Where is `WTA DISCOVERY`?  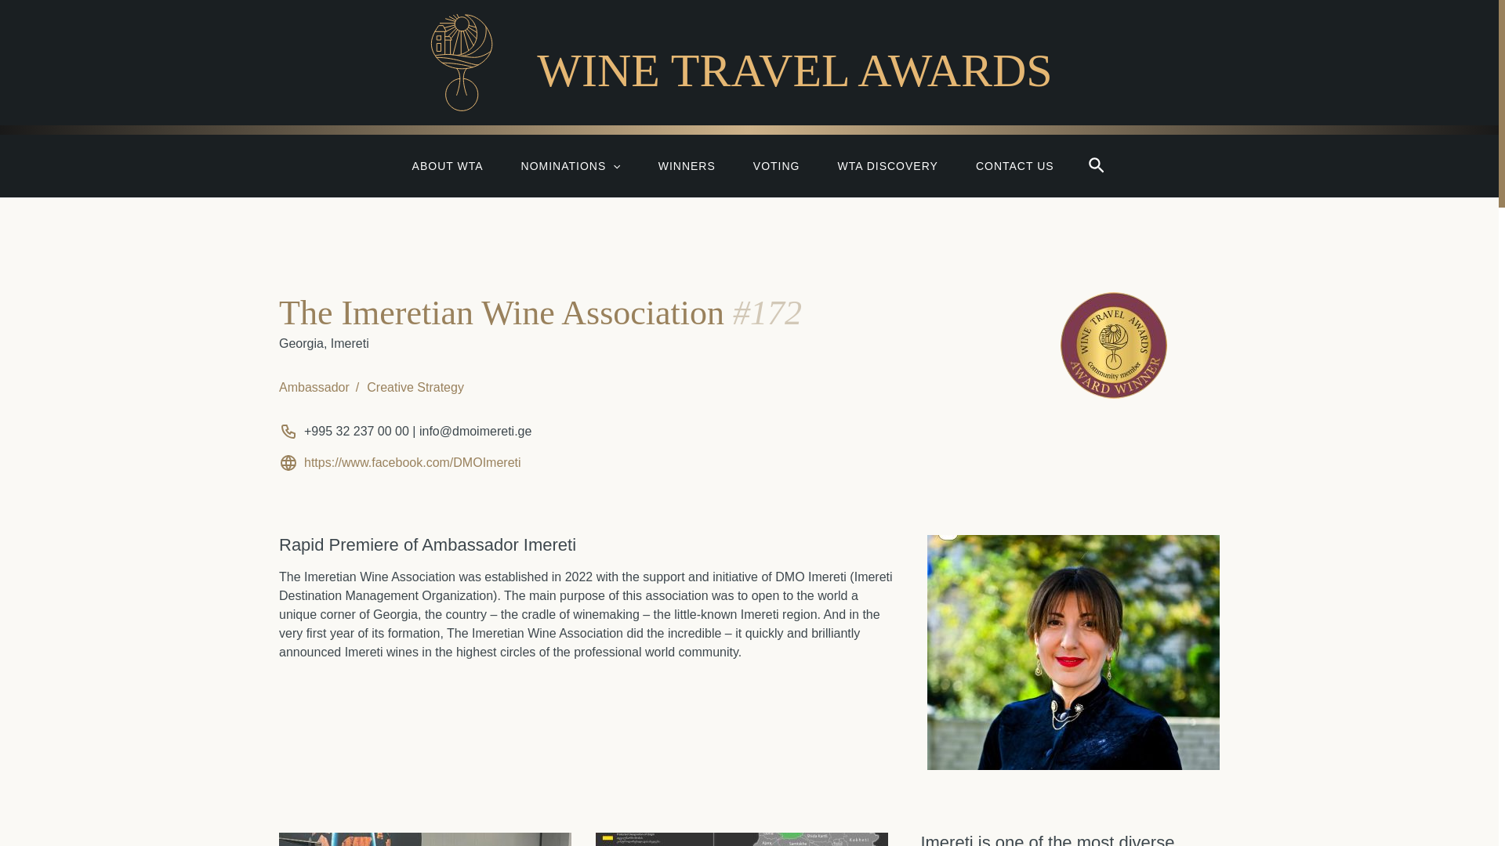
WTA DISCOVERY is located at coordinates (887, 165).